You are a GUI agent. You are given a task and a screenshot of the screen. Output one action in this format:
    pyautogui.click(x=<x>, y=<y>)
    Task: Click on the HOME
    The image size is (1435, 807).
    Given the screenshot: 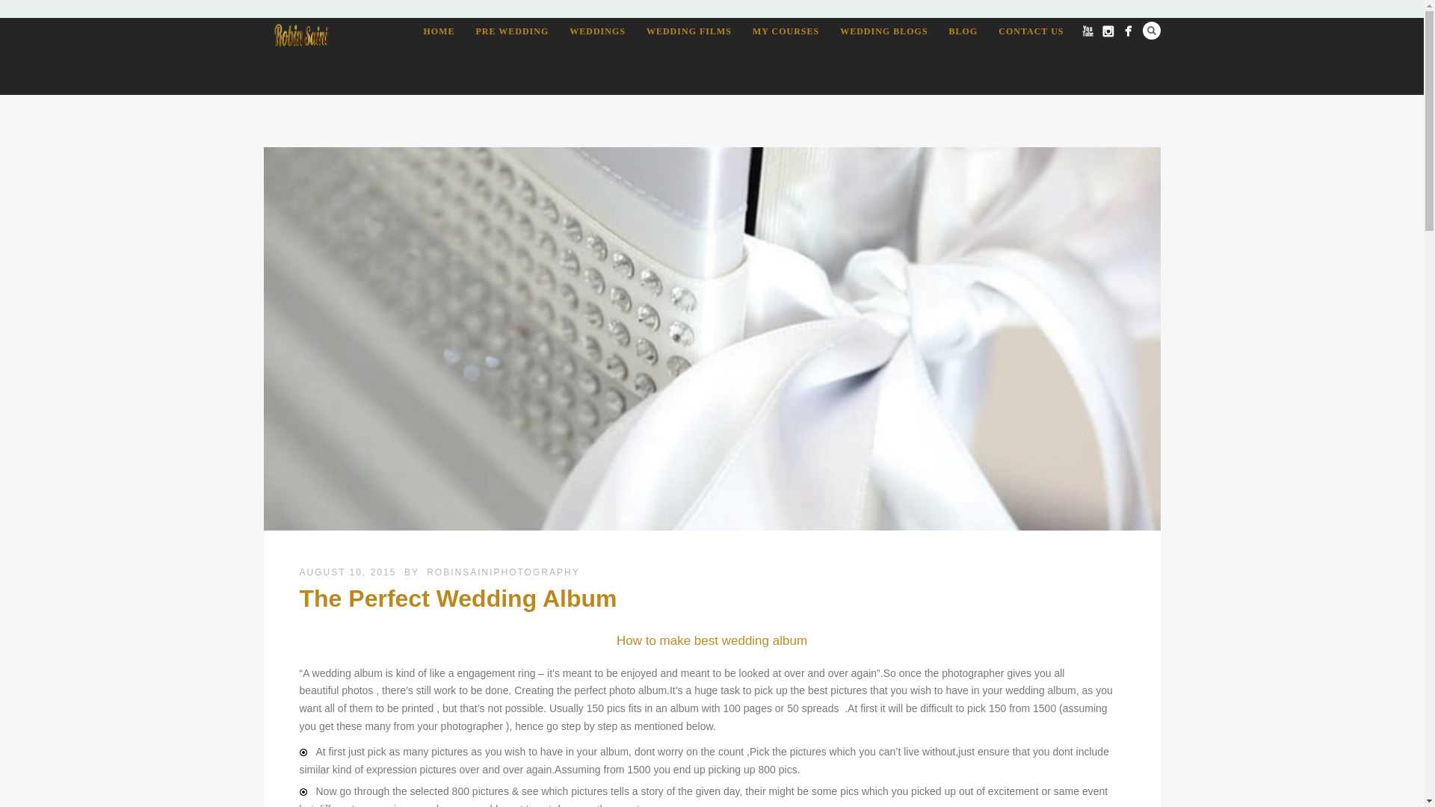 What is the action you would take?
    pyautogui.click(x=439, y=31)
    